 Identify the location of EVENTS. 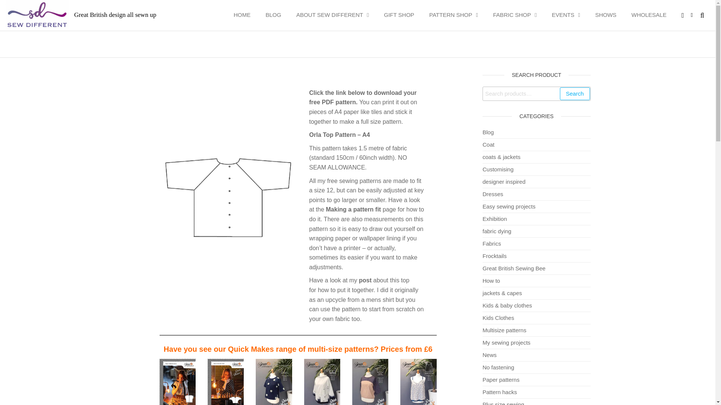
(569, 15).